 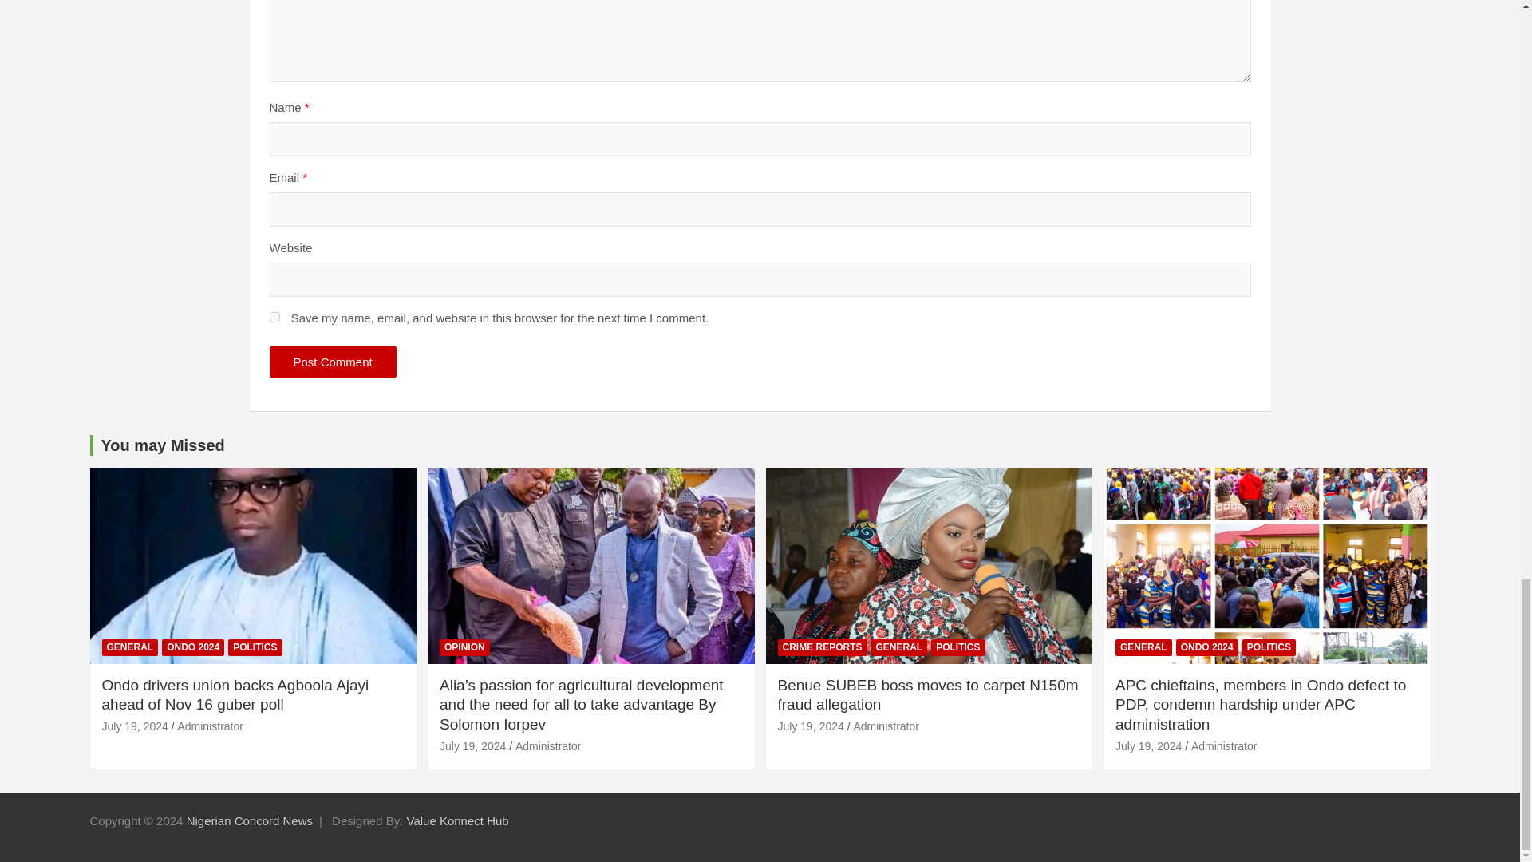 What do you see at coordinates (249, 820) in the screenshot?
I see `Nigerian Concord News` at bounding box center [249, 820].